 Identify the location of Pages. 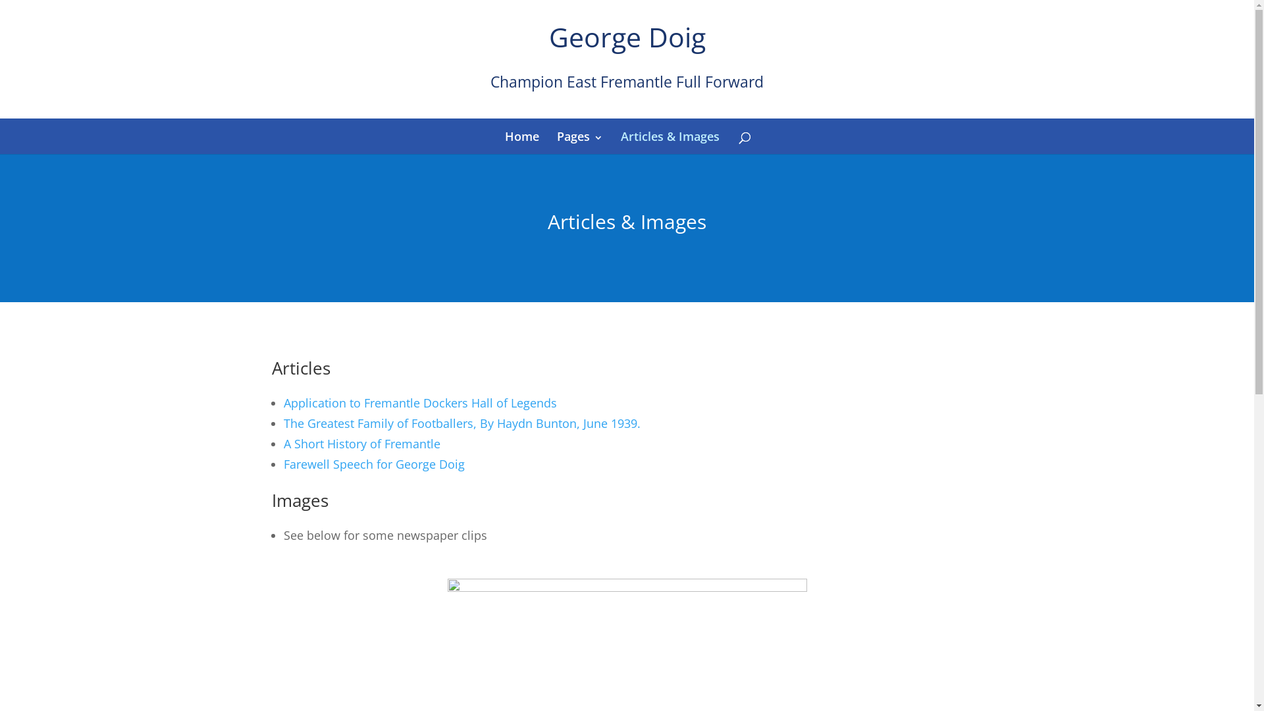
(580, 136).